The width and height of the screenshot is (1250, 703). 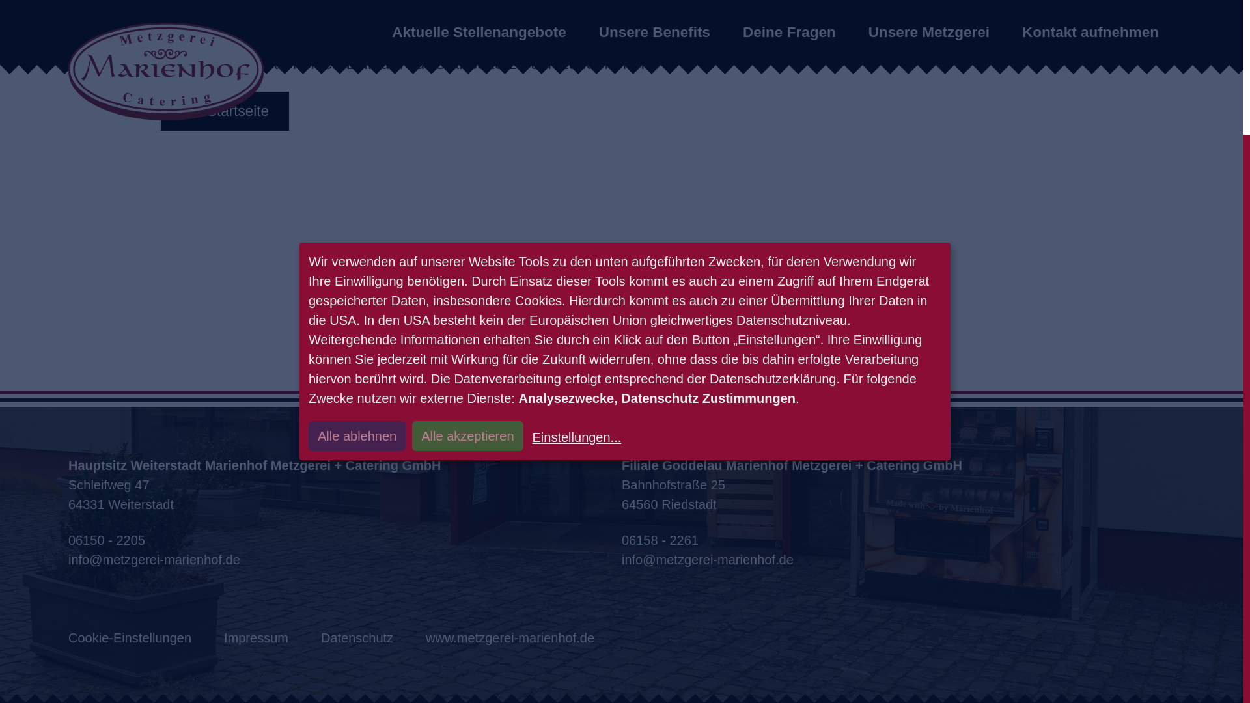 What do you see at coordinates (345, 540) in the screenshot?
I see `Jetzt anrufen` at bounding box center [345, 540].